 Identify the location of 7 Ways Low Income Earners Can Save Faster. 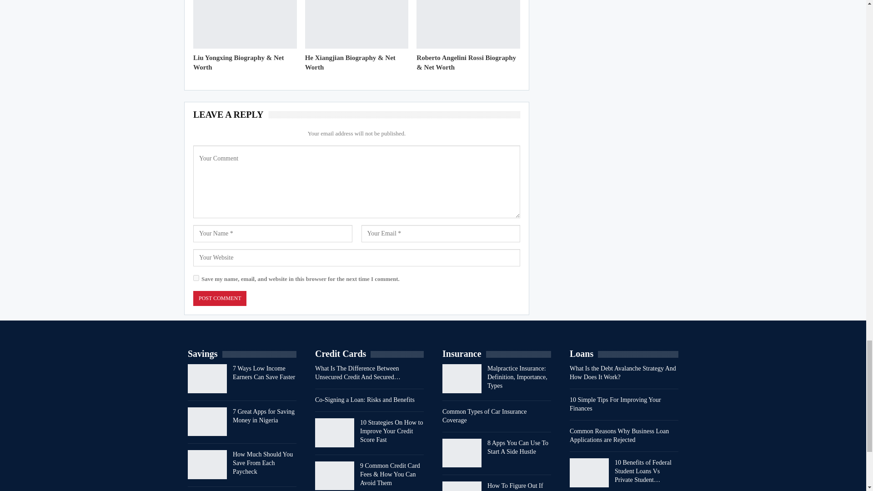
(207, 379).